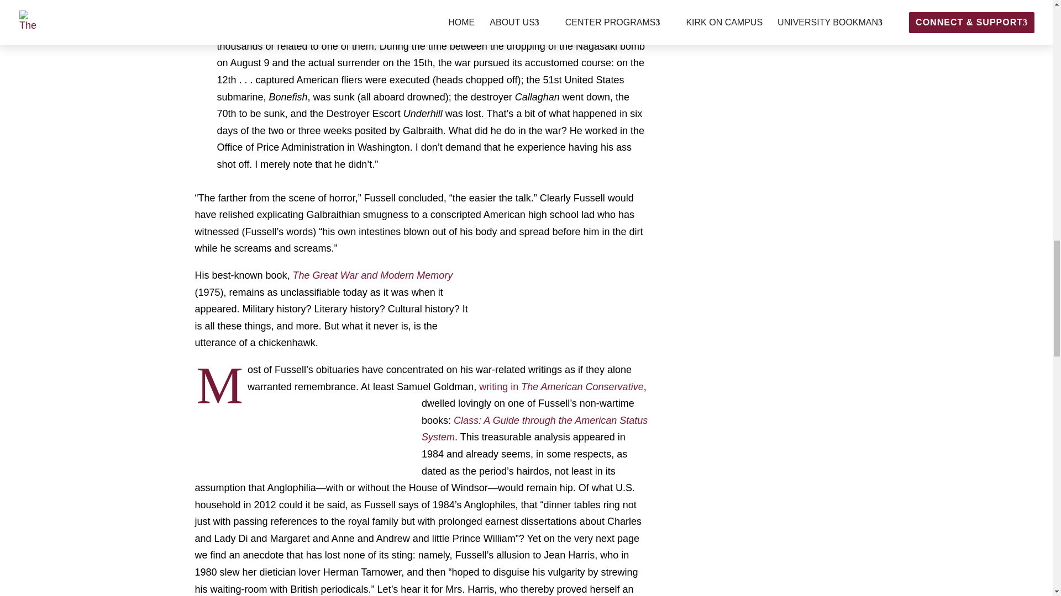 The height and width of the screenshot is (596, 1061). I want to click on writing in The American Conservative, so click(561, 386).